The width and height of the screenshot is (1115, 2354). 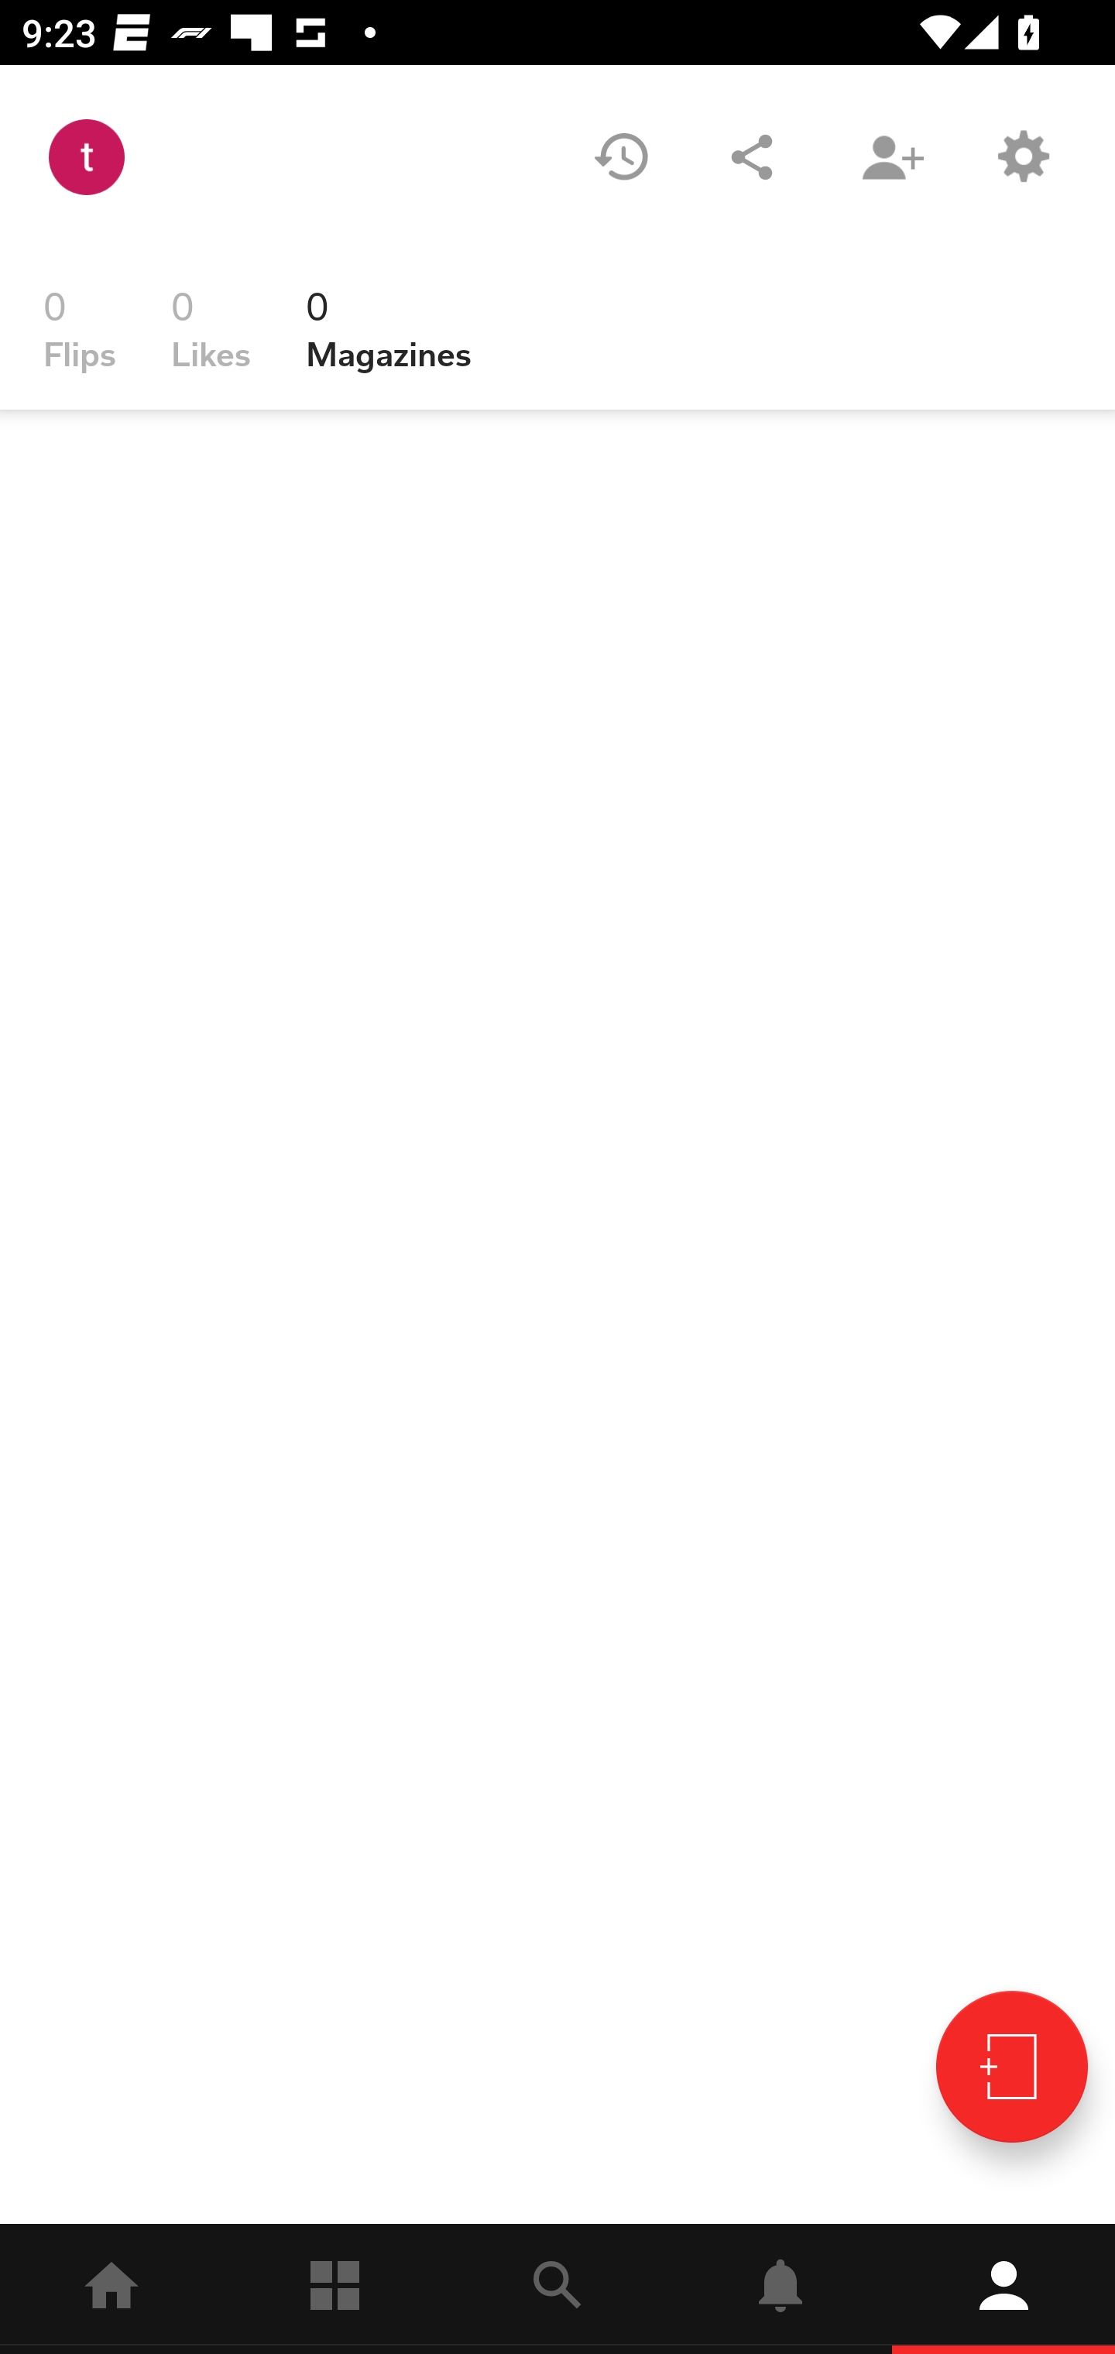 What do you see at coordinates (111, 2289) in the screenshot?
I see `home` at bounding box center [111, 2289].